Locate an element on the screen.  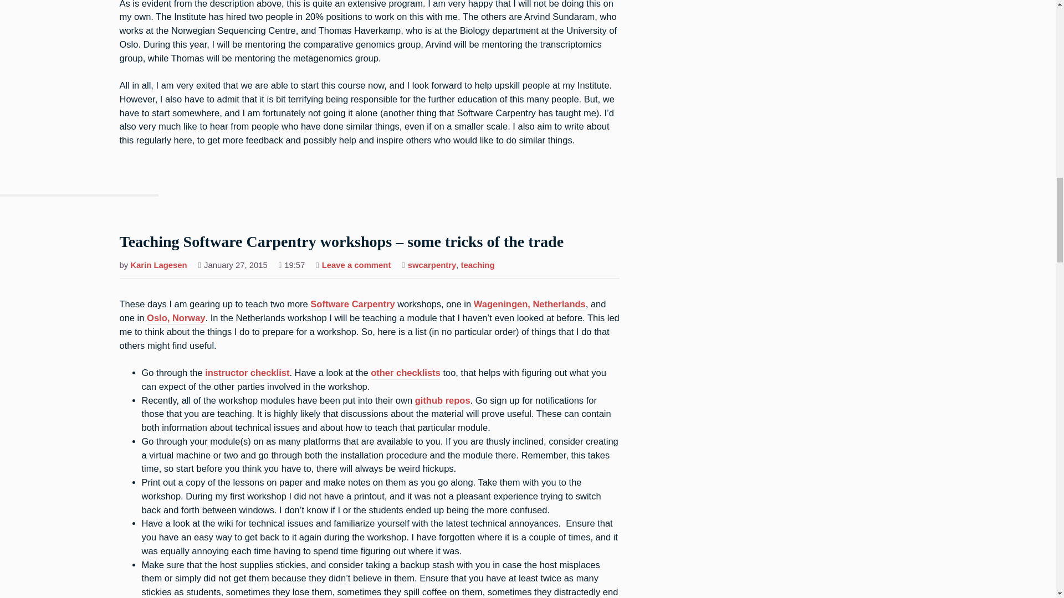
other checklists is located at coordinates (405, 373).